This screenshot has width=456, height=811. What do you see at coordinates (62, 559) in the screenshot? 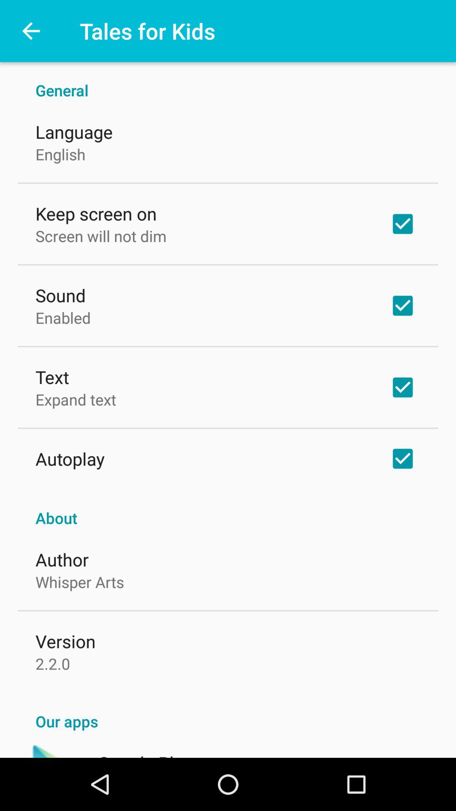
I see `flip to author icon` at bounding box center [62, 559].